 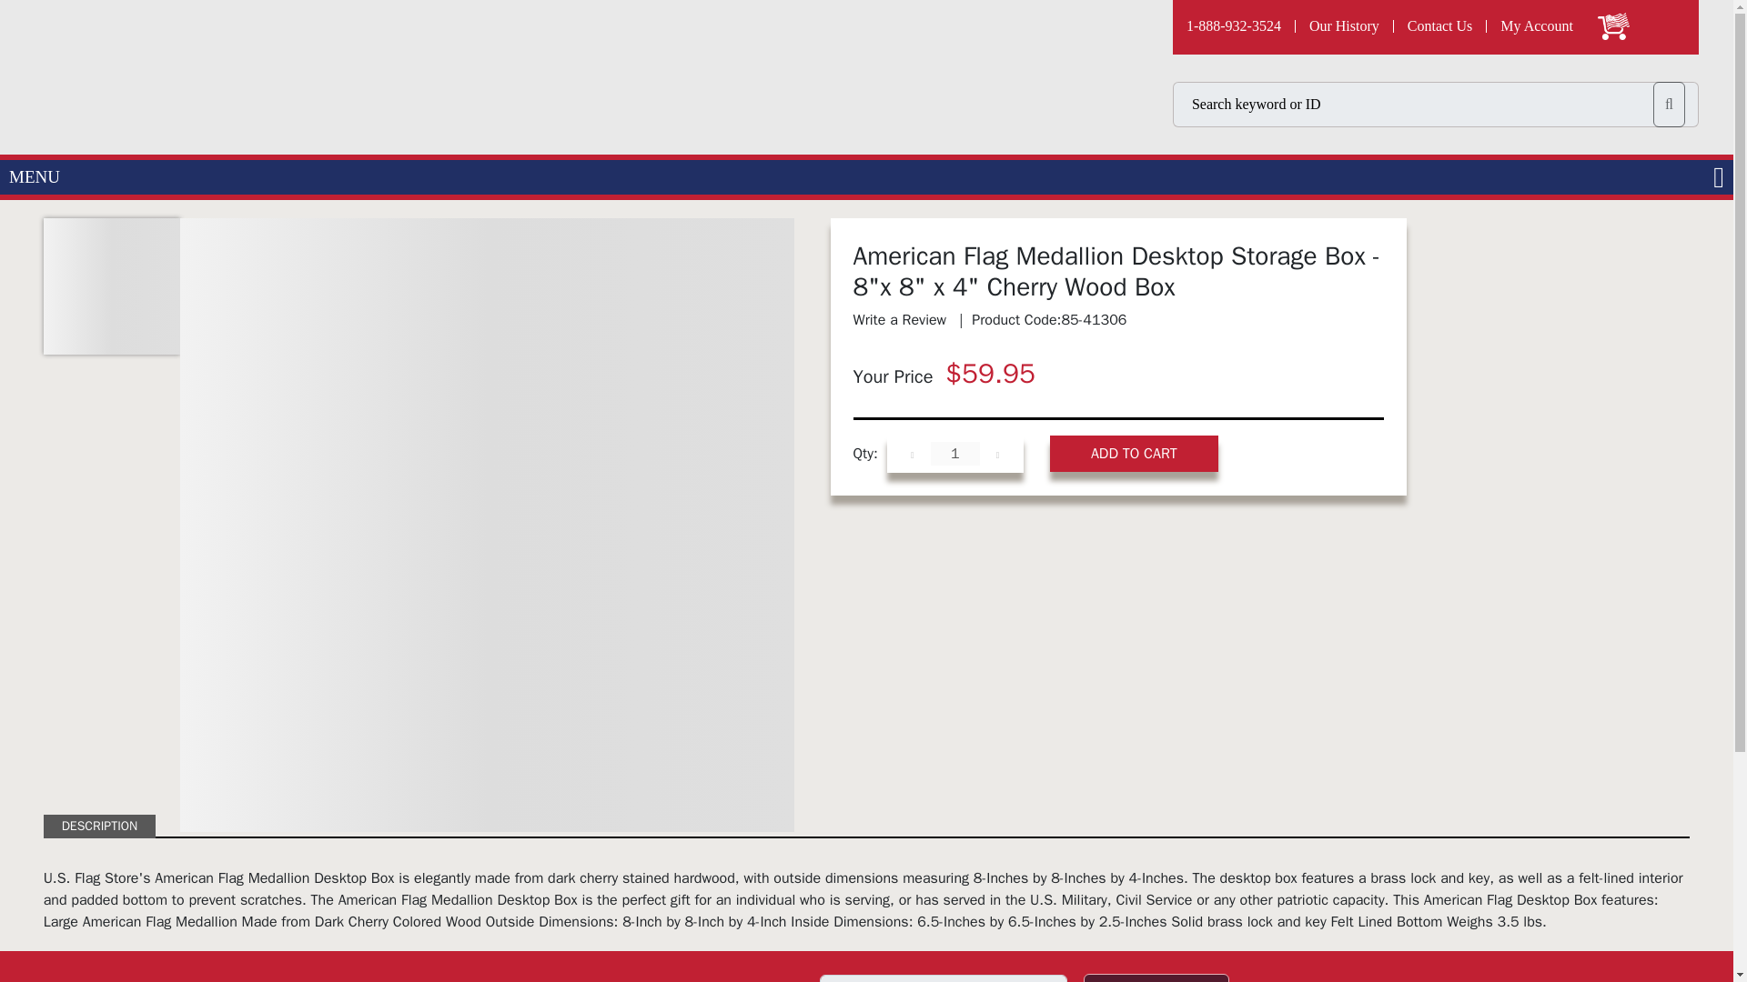 I want to click on 1-888-932-3524, so click(x=1234, y=25).